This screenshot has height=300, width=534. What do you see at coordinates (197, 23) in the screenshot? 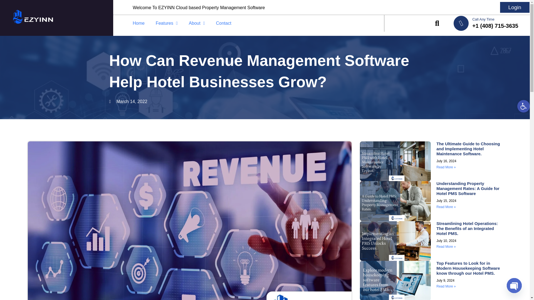
I see `About` at bounding box center [197, 23].